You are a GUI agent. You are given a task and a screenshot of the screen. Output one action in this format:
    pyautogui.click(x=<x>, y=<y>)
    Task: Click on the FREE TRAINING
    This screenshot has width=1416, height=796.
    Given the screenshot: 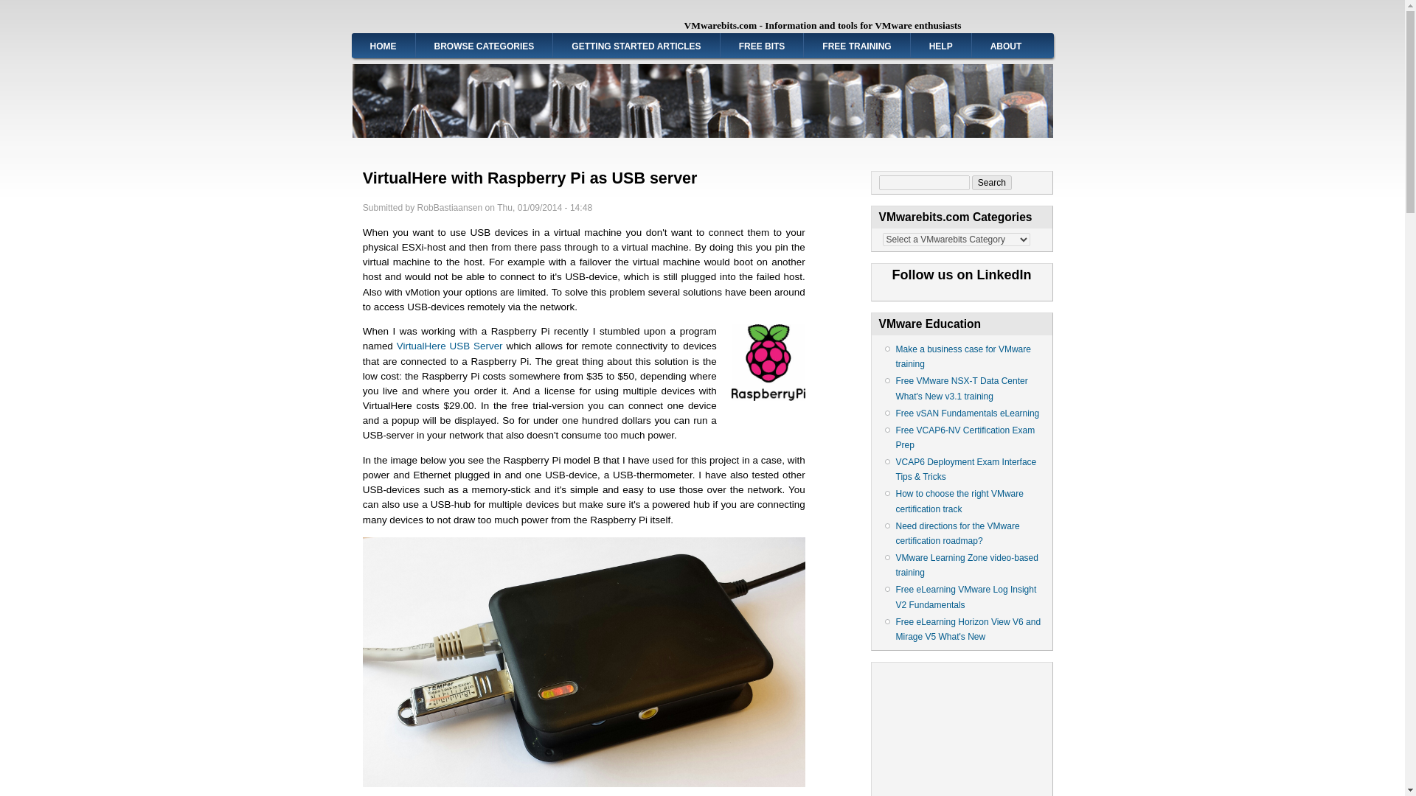 What is the action you would take?
    pyautogui.click(x=856, y=45)
    